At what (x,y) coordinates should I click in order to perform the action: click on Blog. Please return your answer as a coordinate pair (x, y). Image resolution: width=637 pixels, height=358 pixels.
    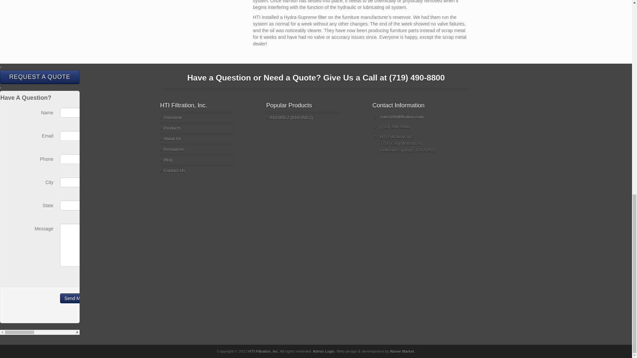
    Looking at the image, I should click on (168, 160).